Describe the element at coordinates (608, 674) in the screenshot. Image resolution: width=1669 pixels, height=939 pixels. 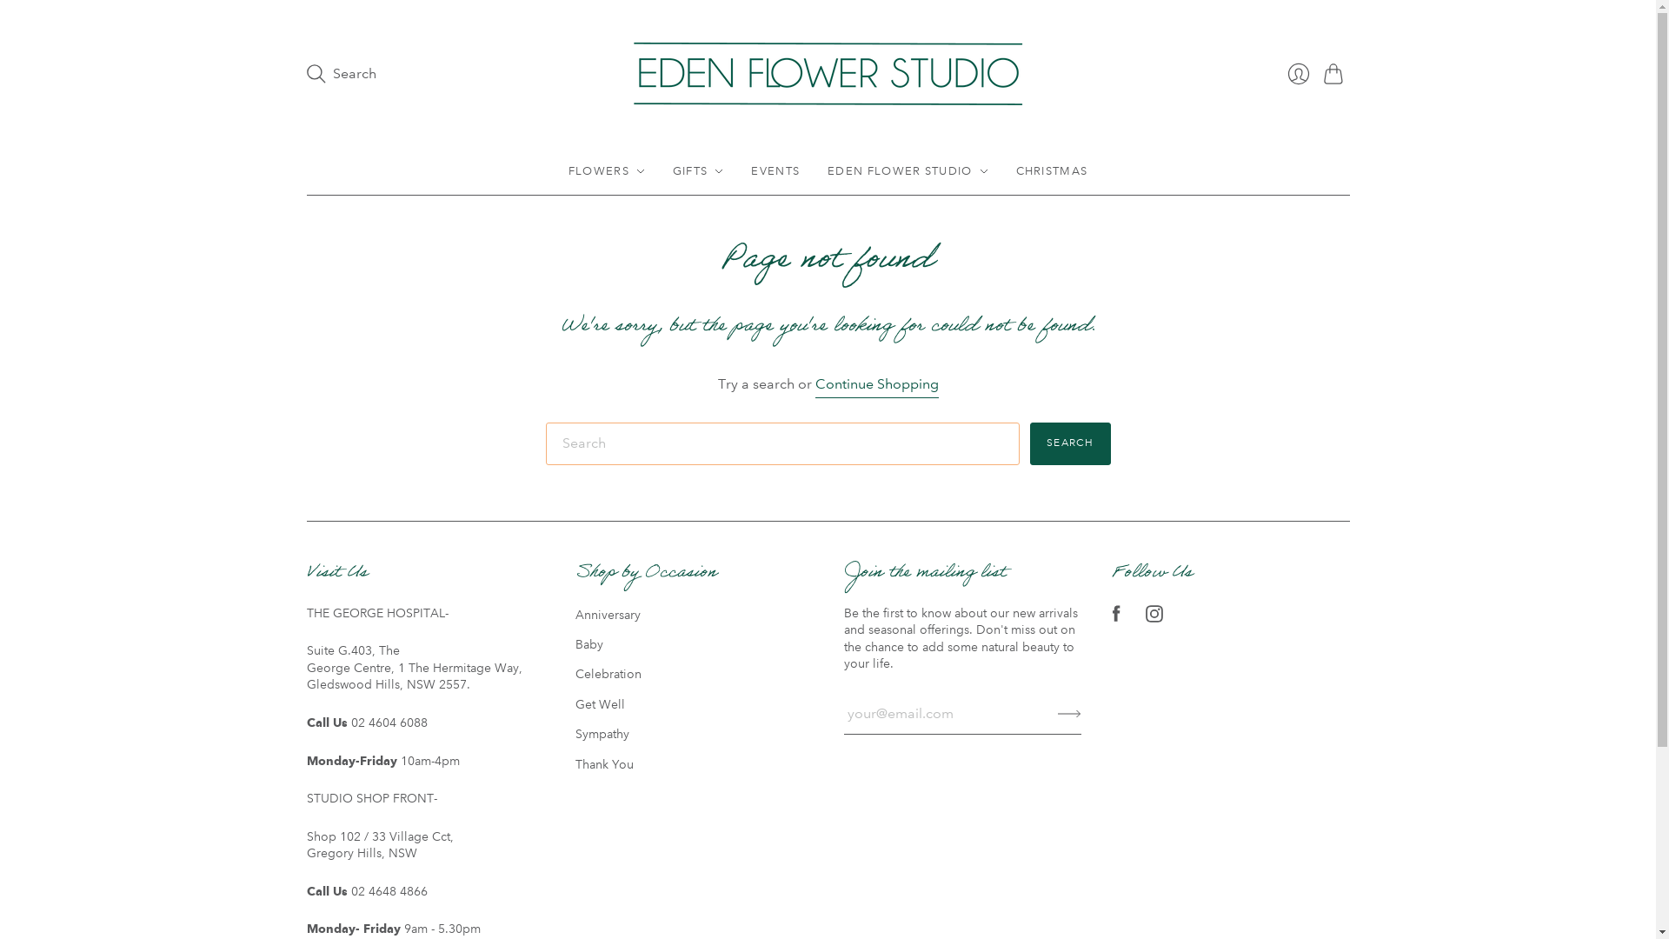
I see `Celebration` at that location.